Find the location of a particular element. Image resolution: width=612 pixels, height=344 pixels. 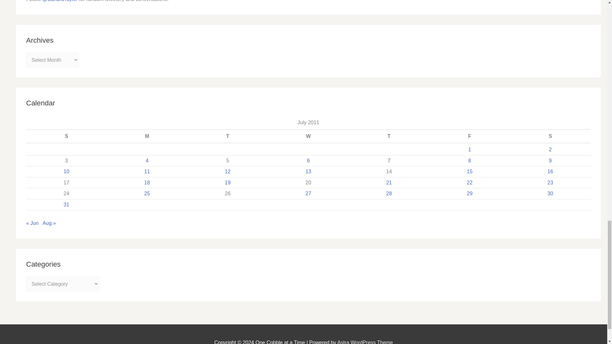

23 is located at coordinates (550, 183).